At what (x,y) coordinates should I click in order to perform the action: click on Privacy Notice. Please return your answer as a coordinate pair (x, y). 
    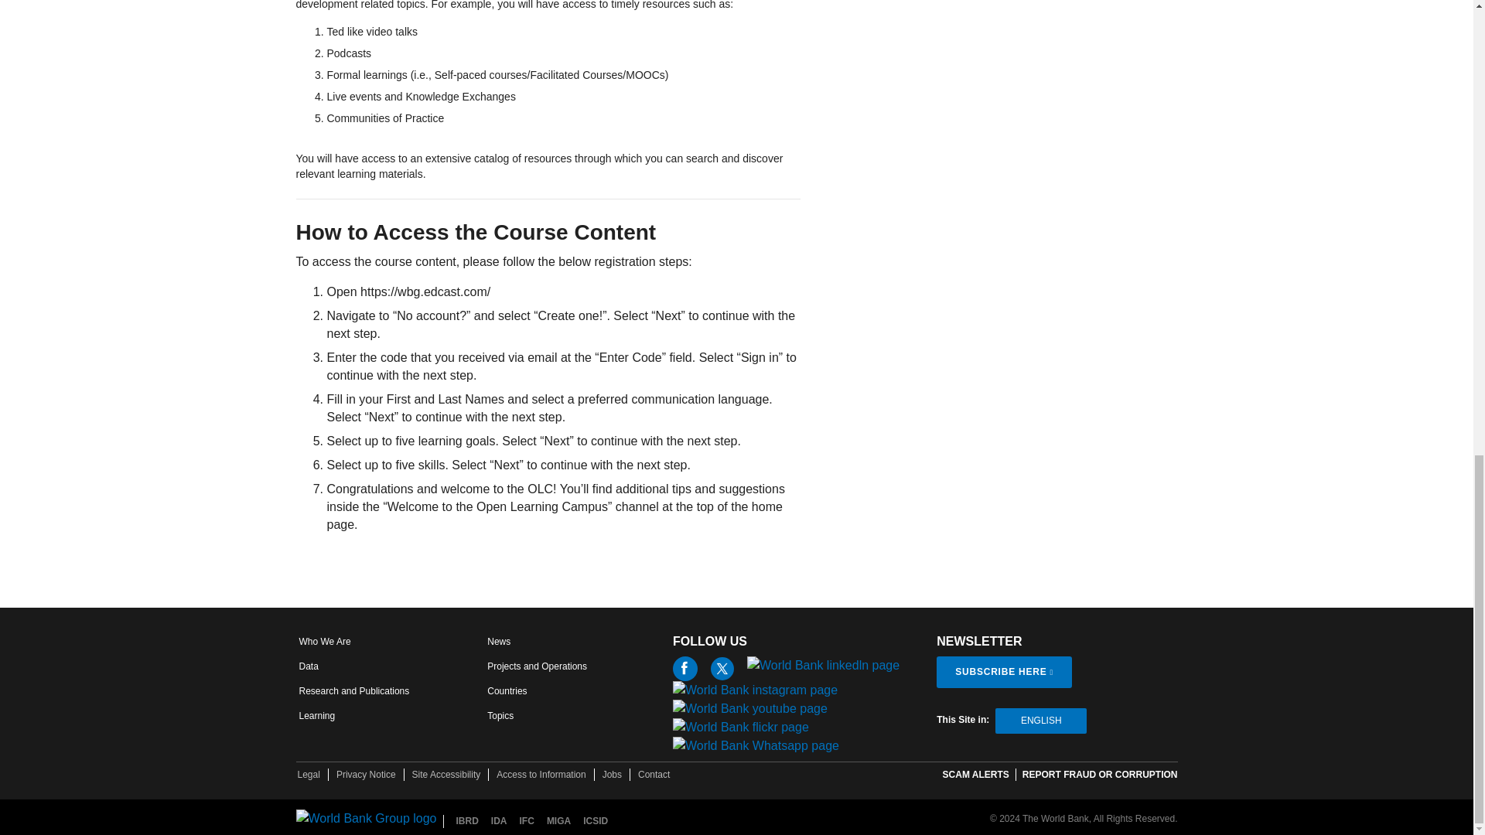
    Looking at the image, I should click on (367, 774).